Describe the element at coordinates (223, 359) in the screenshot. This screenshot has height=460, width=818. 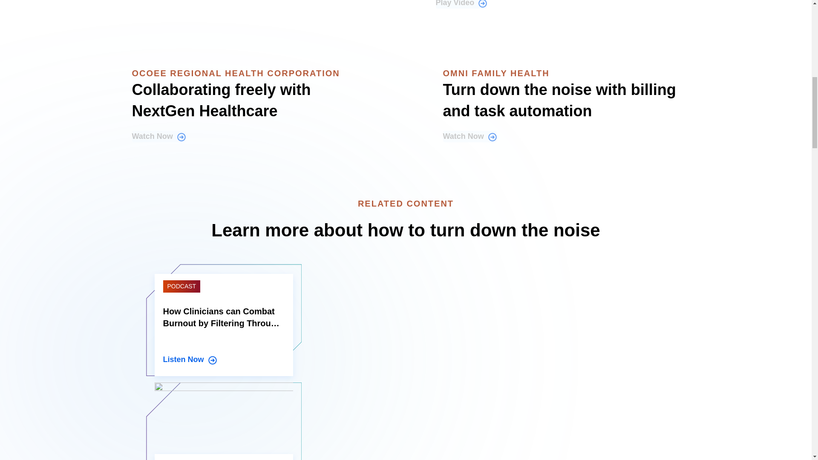
I see `Listen Now` at that location.